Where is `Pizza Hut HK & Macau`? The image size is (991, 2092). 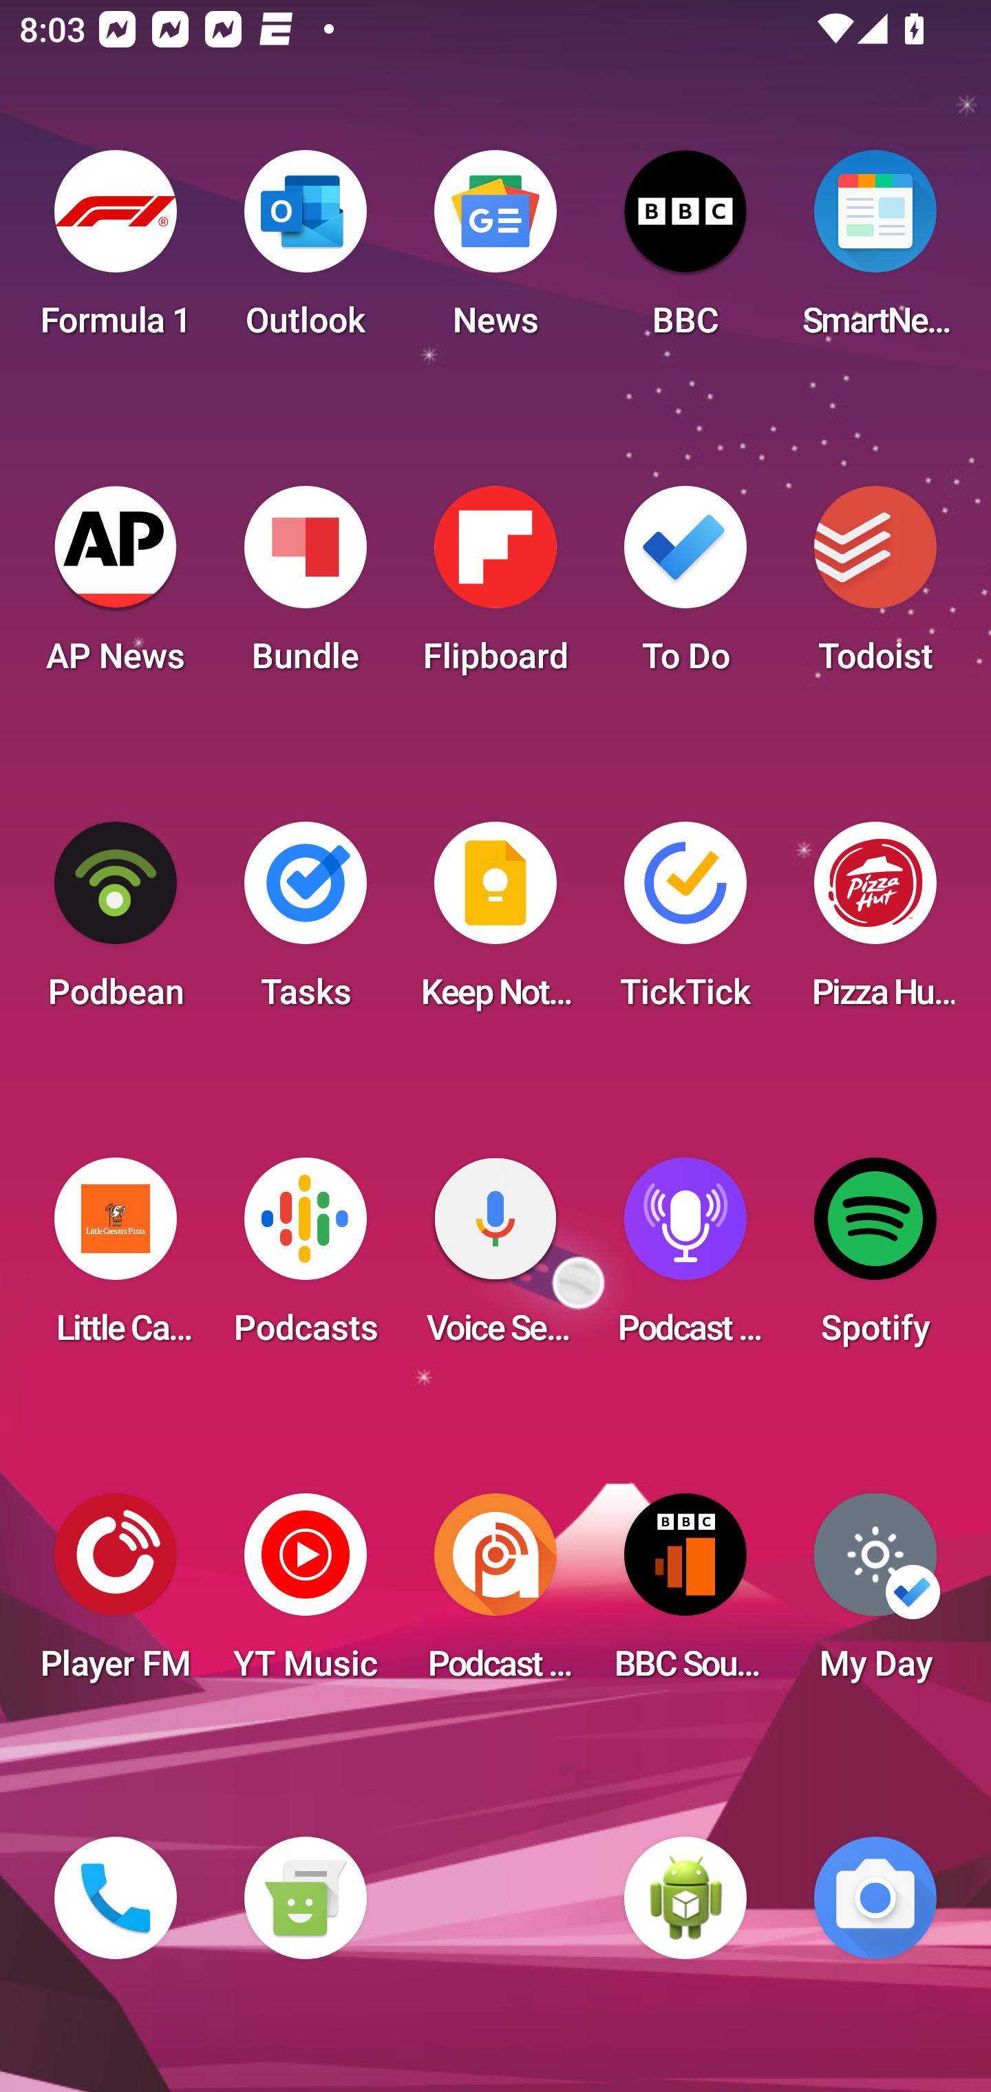
Pizza Hut HK & Macau is located at coordinates (875, 924).